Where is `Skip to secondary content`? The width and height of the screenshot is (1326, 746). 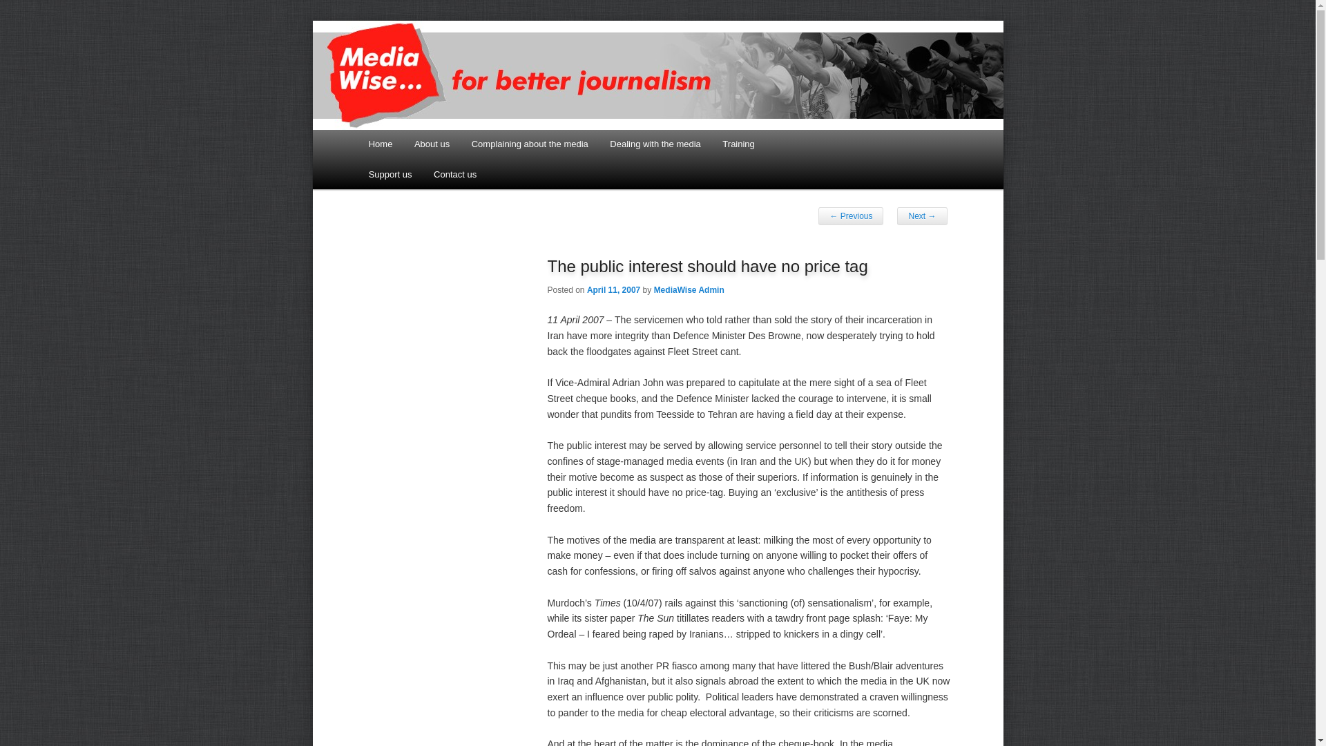
Skip to secondary content is located at coordinates (436, 37).